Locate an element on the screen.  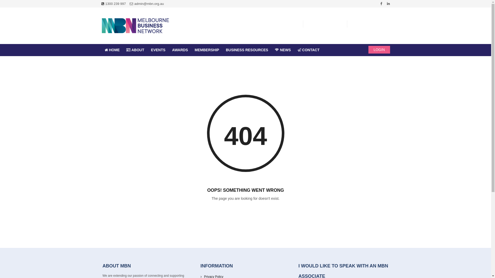
Become a Member is located at coordinates (372, 25).